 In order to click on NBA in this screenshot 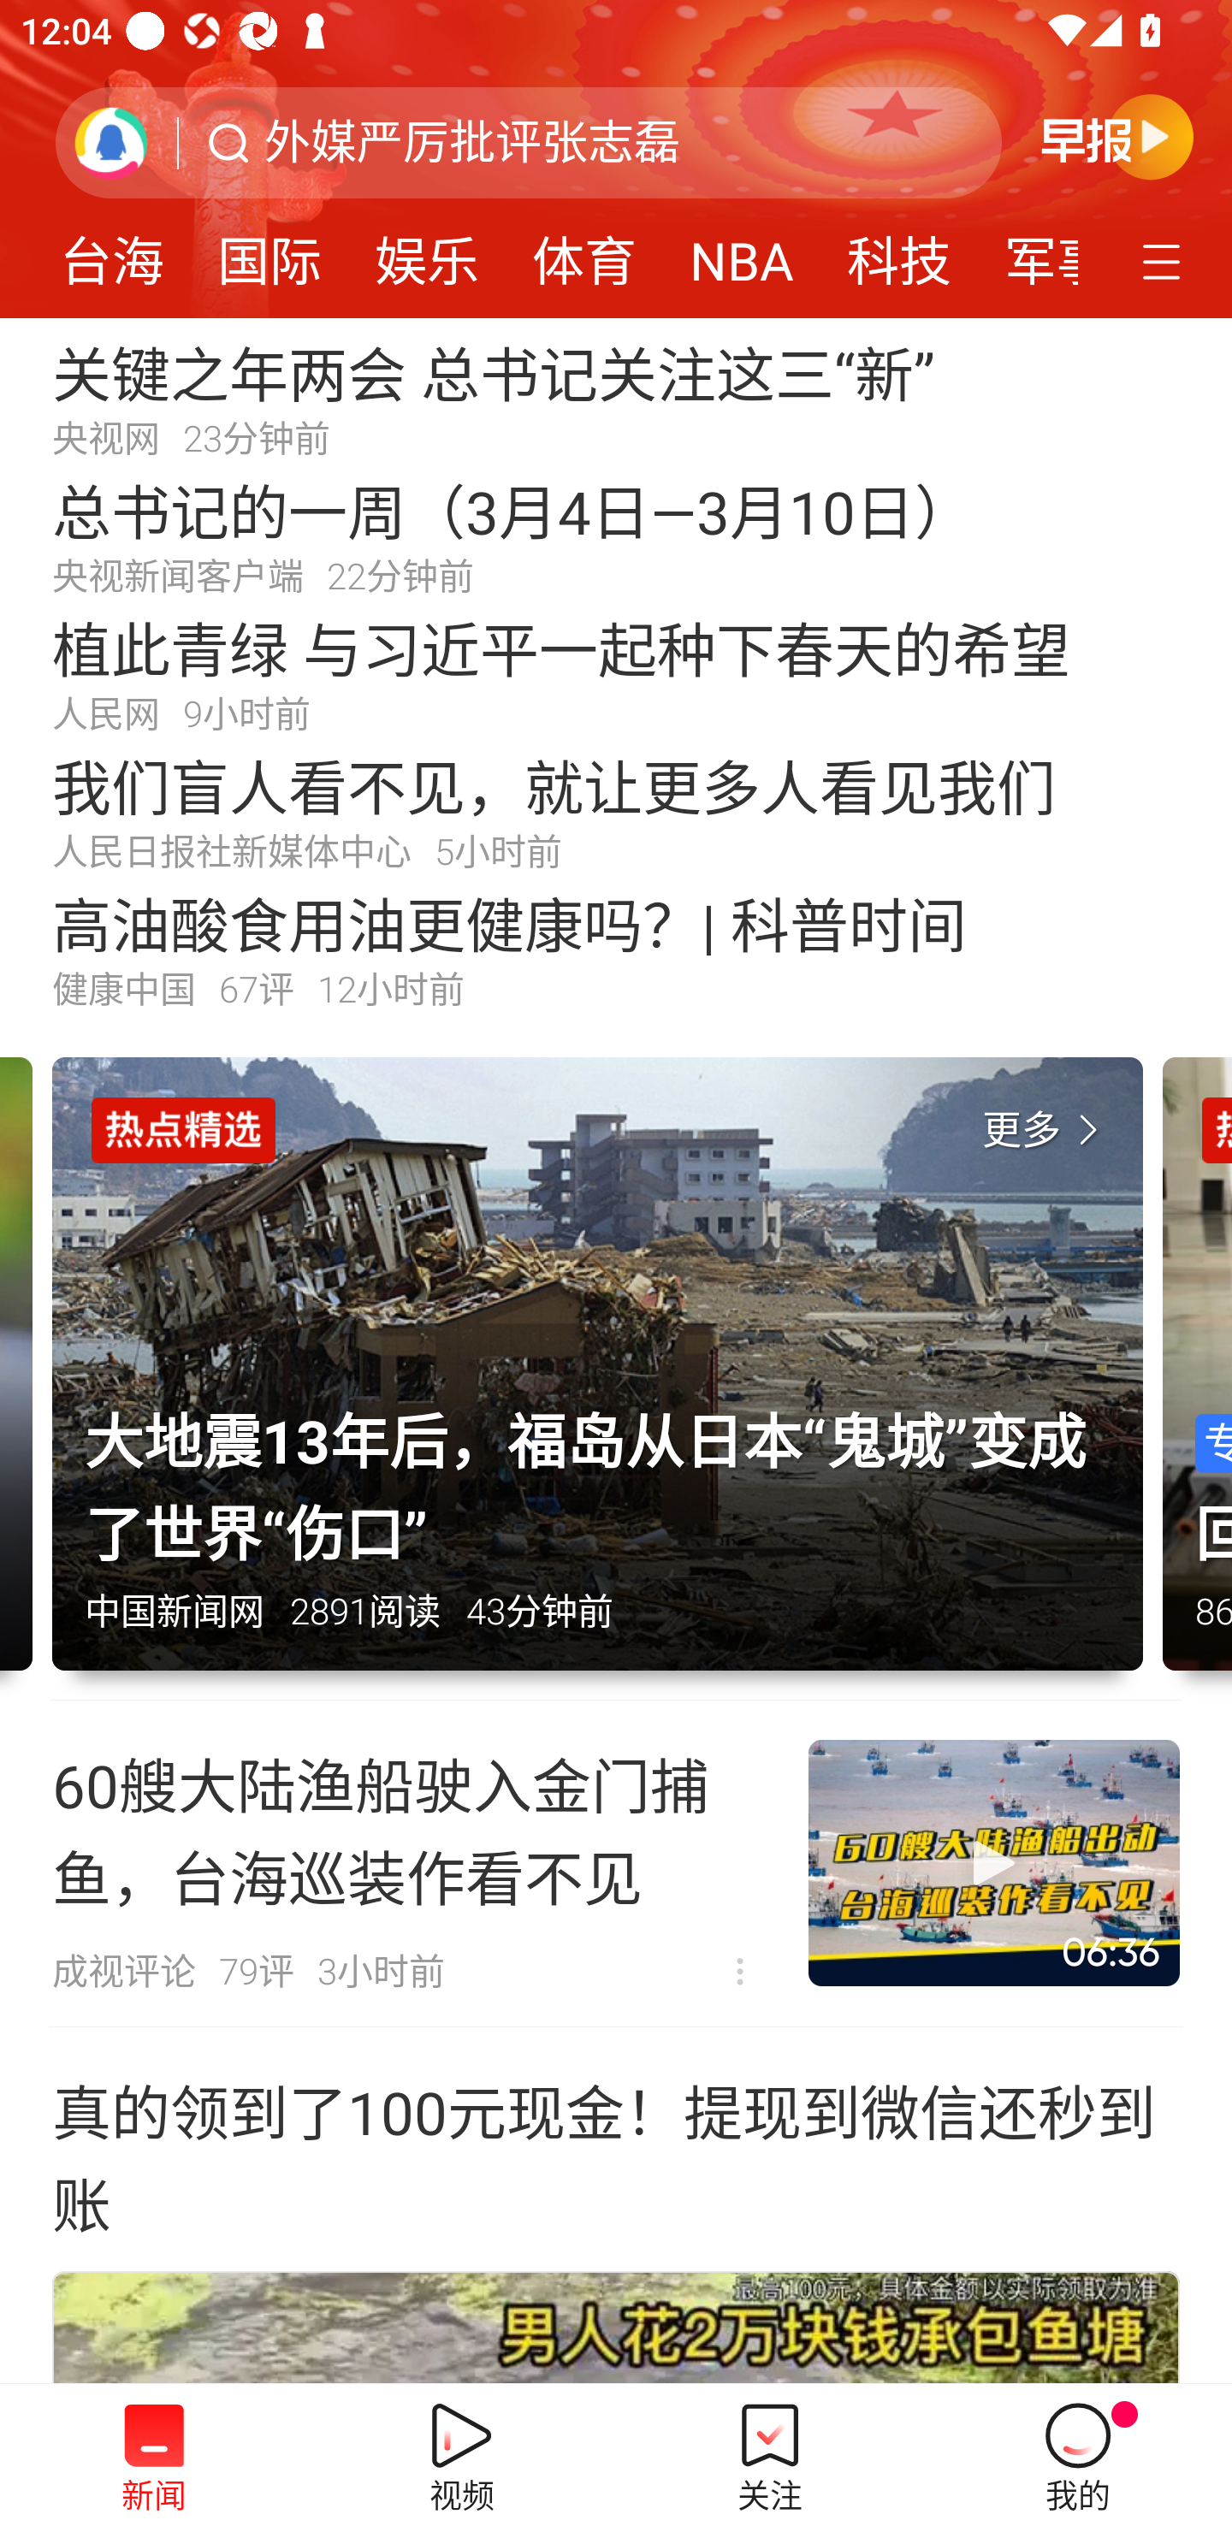, I will do `click(741, 251)`.